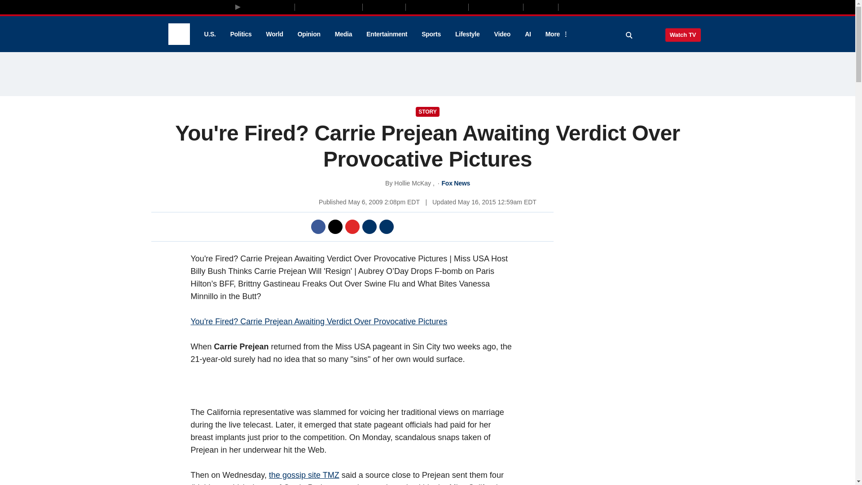 Image resolution: width=862 pixels, height=485 pixels. What do you see at coordinates (502, 34) in the screenshot?
I see `Video` at bounding box center [502, 34].